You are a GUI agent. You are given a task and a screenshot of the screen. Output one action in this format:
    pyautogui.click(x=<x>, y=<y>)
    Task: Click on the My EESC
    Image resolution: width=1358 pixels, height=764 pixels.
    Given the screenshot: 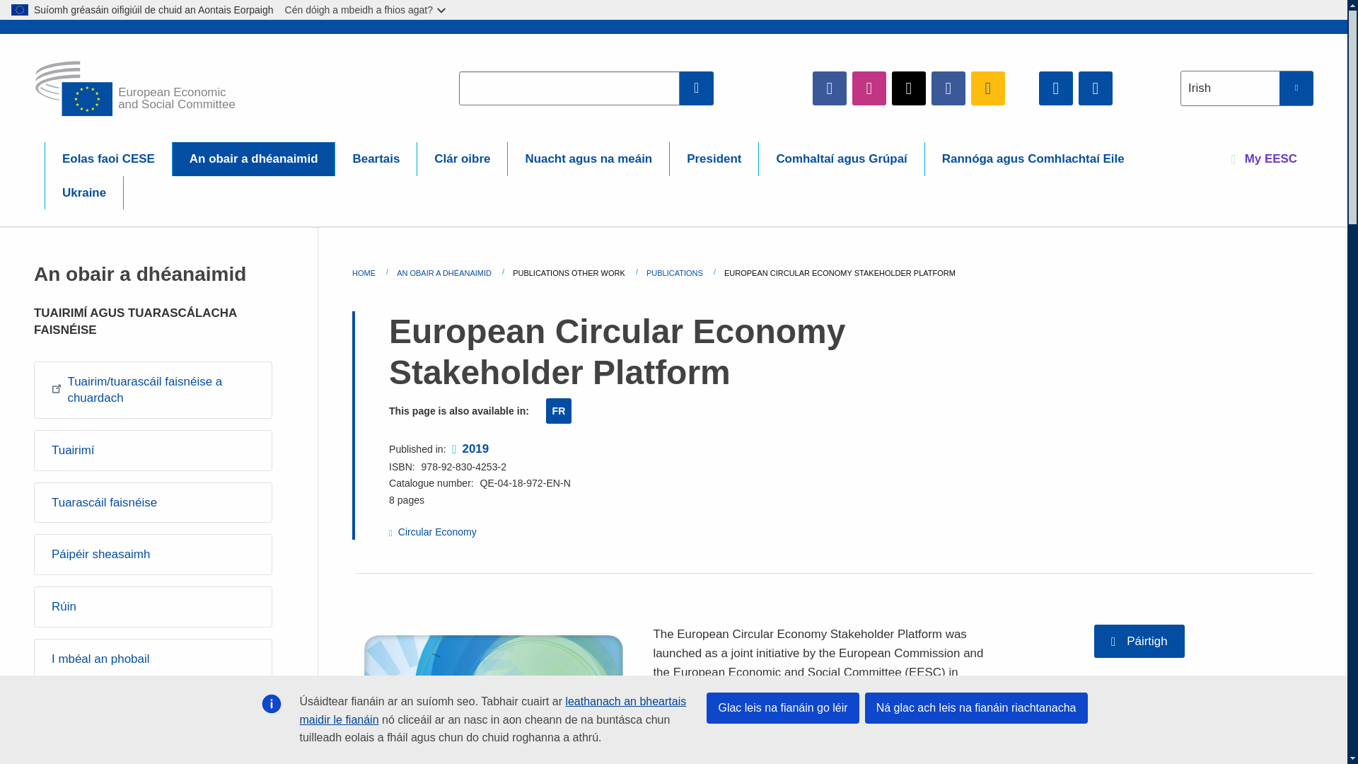 What is the action you would take?
    pyautogui.click(x=1264, y=158)
    